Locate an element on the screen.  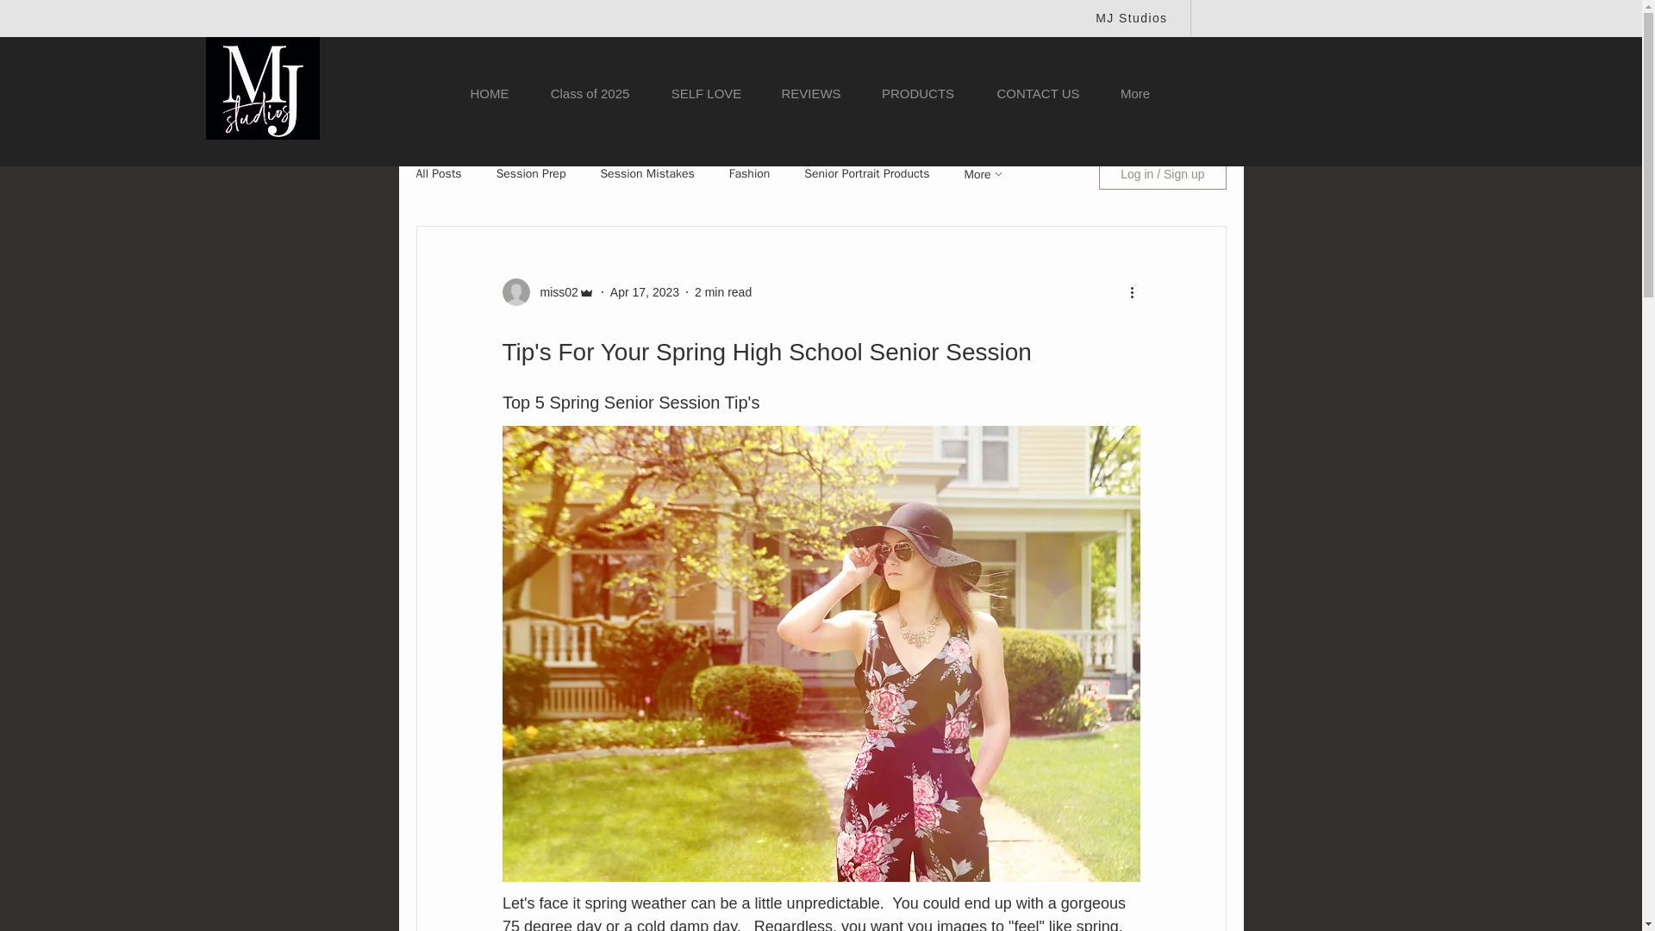
Session Prep is located at coordinates (531, 174).